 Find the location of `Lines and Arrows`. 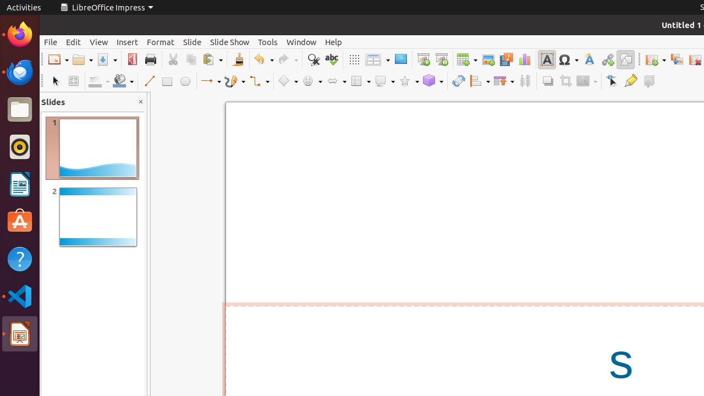

Lines and Arrows is located at coordinates (211, 81).